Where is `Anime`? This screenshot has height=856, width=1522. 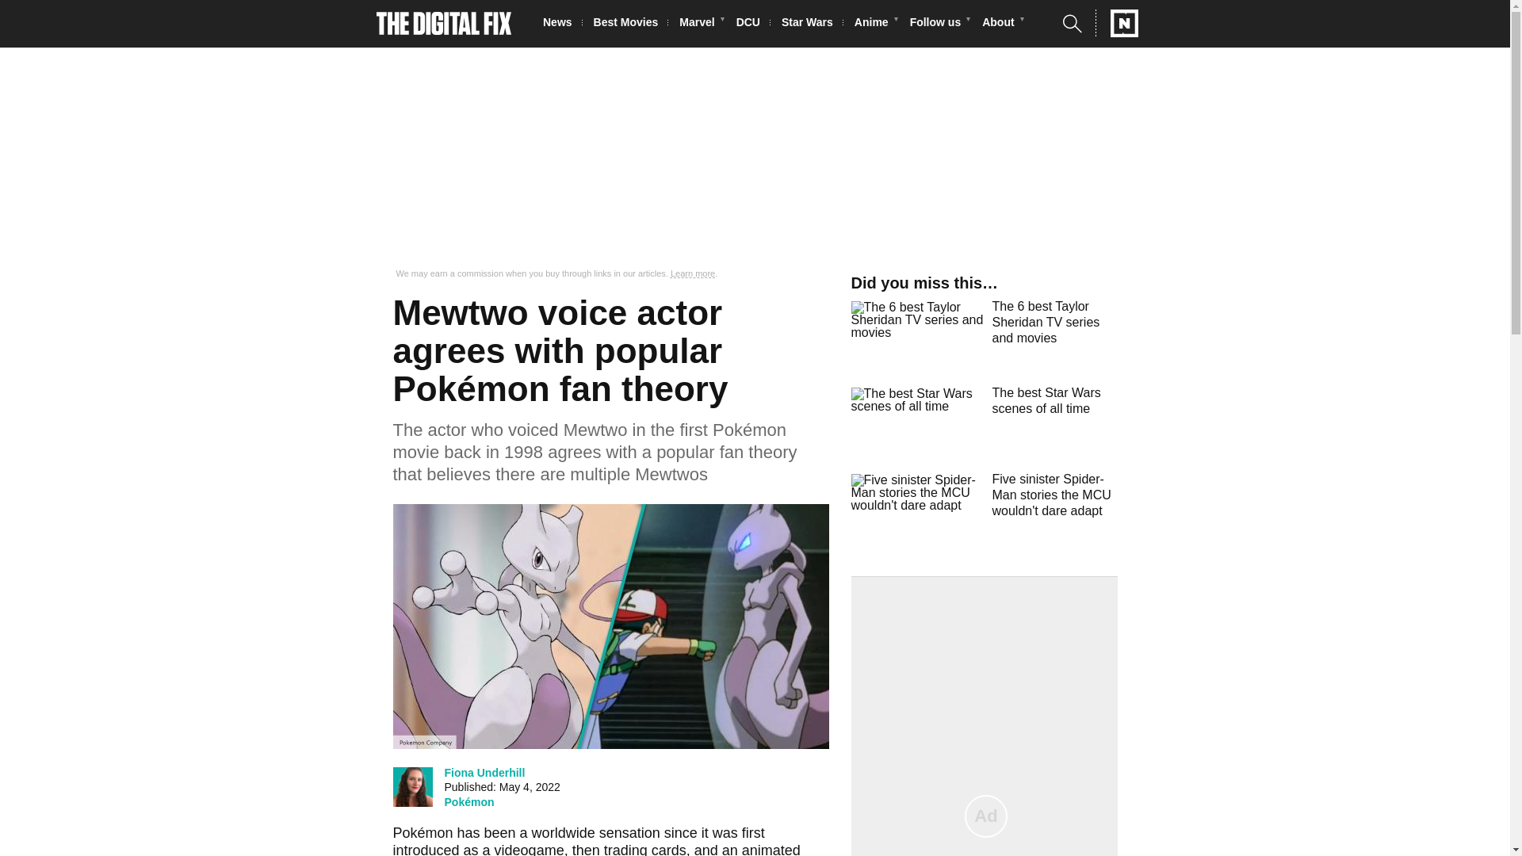 Anime is located at coordinates (875, 24).